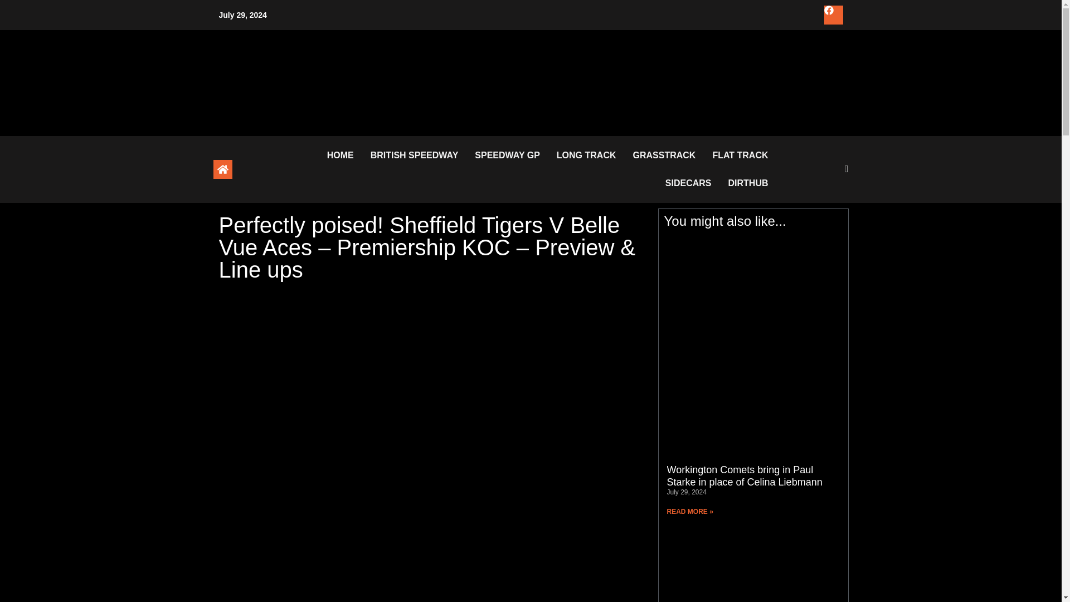 The width and height of the screenshot is (1070, 602). What do you see at coordinates (422, 155) in the screenshot?
I see `BRITISH SPEEDWAY` at bounding box center [422, 155].